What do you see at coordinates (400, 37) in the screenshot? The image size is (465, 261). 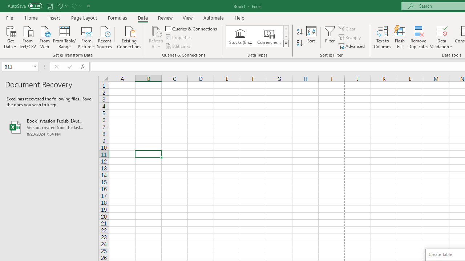 I see `Flash Fill` at bounding box center [400, 37].